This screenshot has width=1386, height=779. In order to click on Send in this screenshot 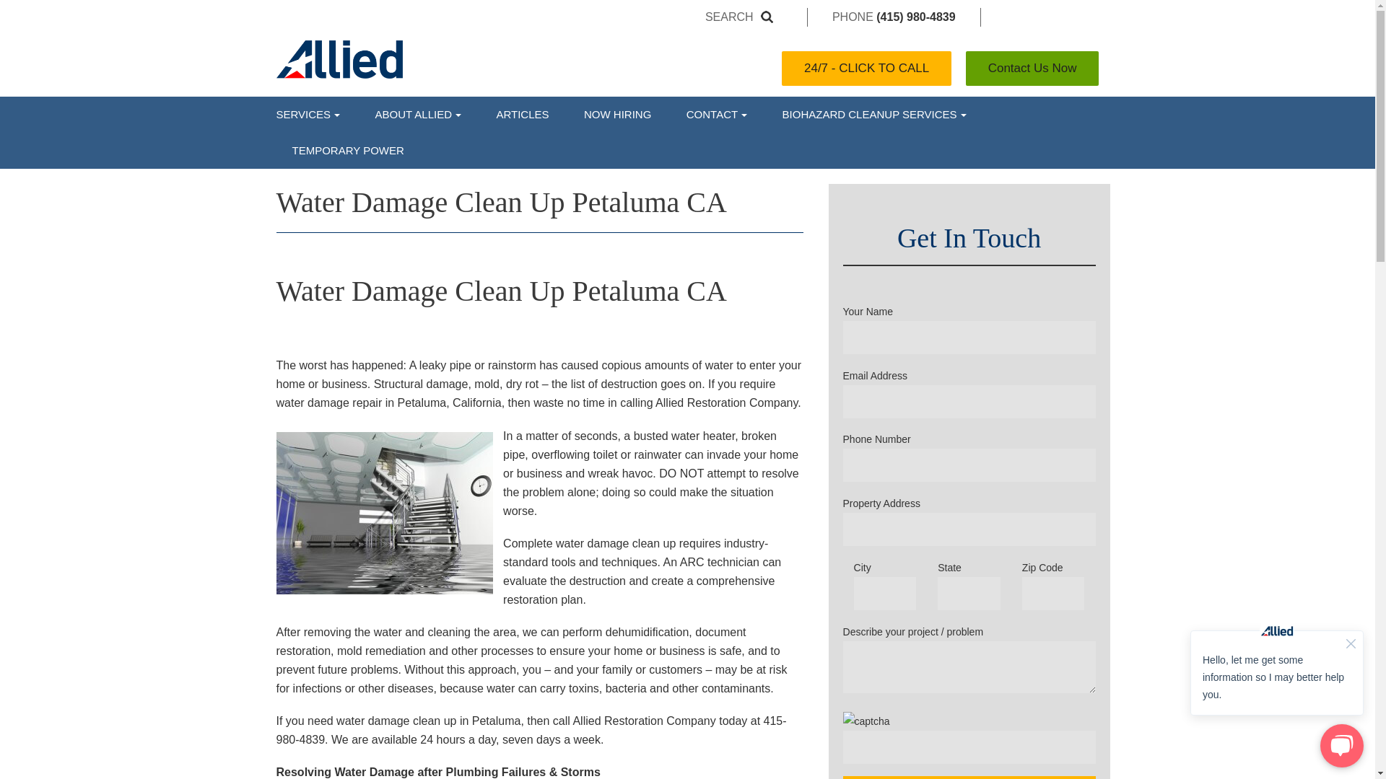, I will do `click(969, 778)`.